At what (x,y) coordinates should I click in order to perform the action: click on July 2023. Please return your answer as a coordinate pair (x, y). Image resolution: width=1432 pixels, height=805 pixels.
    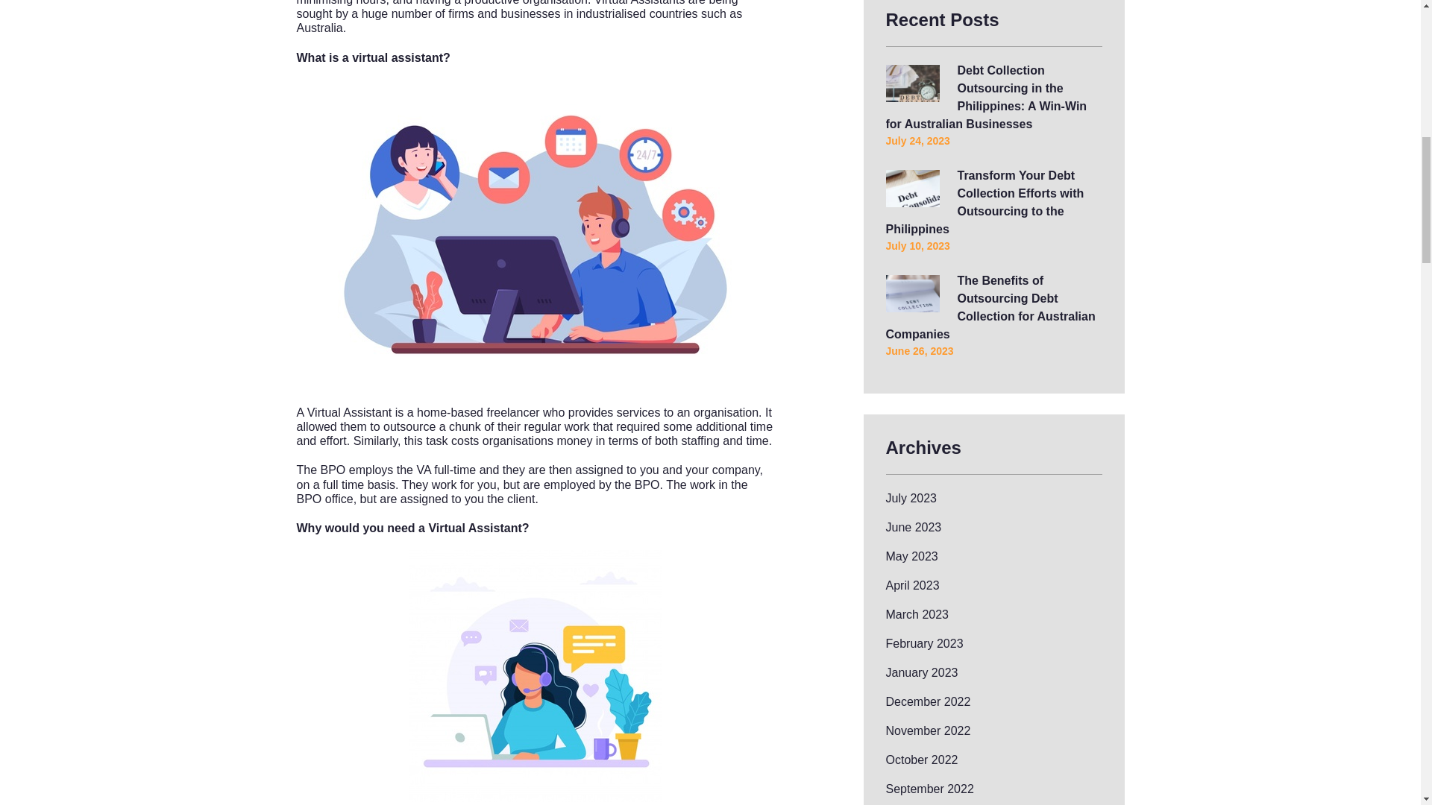
    Looking at the image, I should click on (911, 498).